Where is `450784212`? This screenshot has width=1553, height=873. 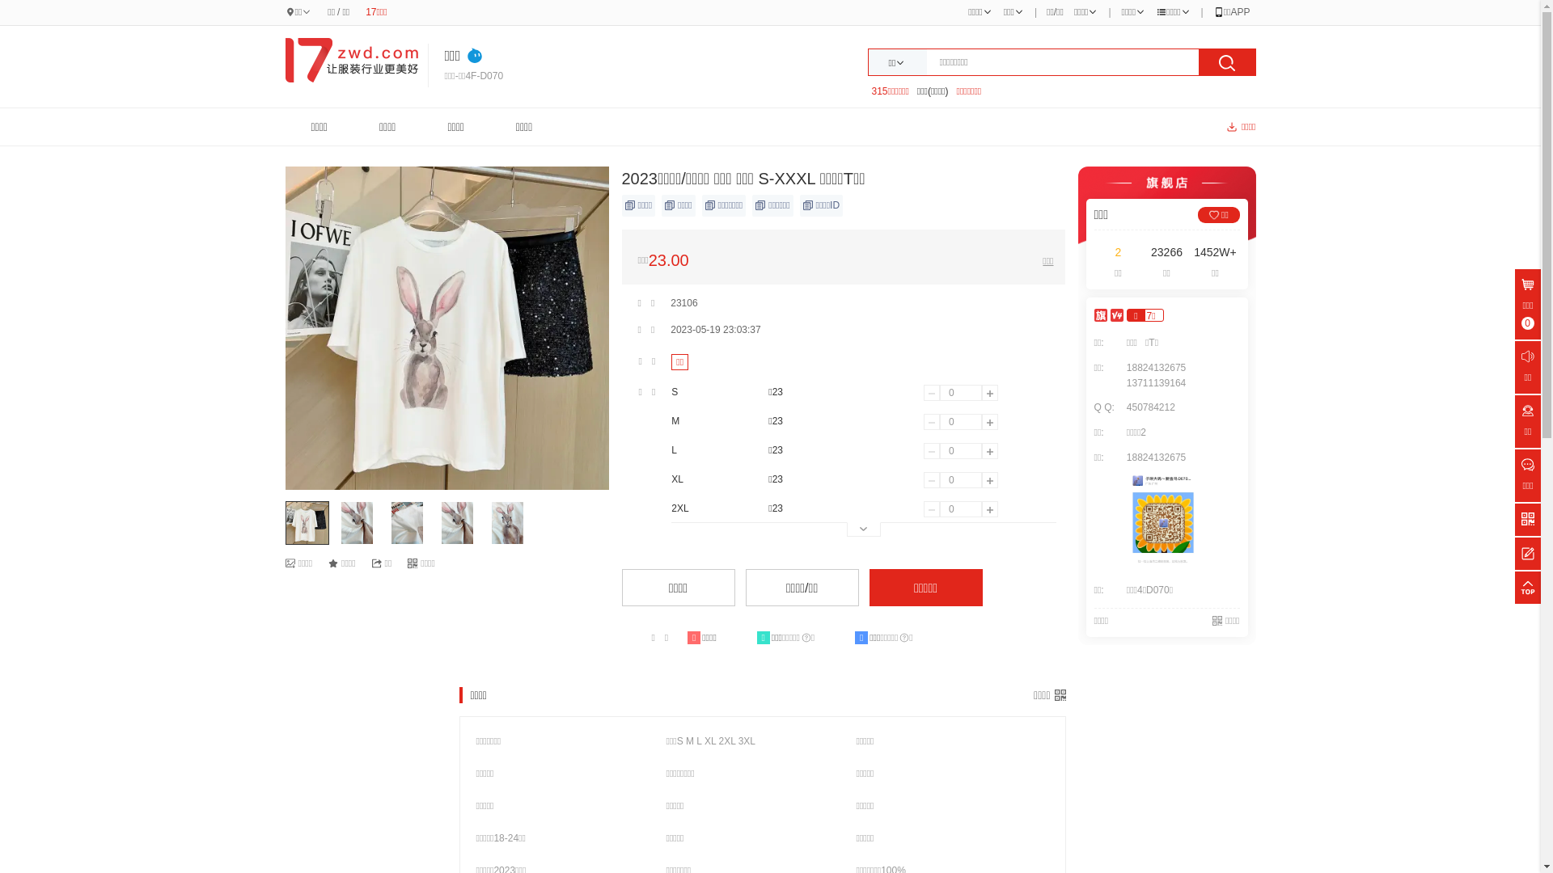
450784212 is located at coordinates (1151, 407).